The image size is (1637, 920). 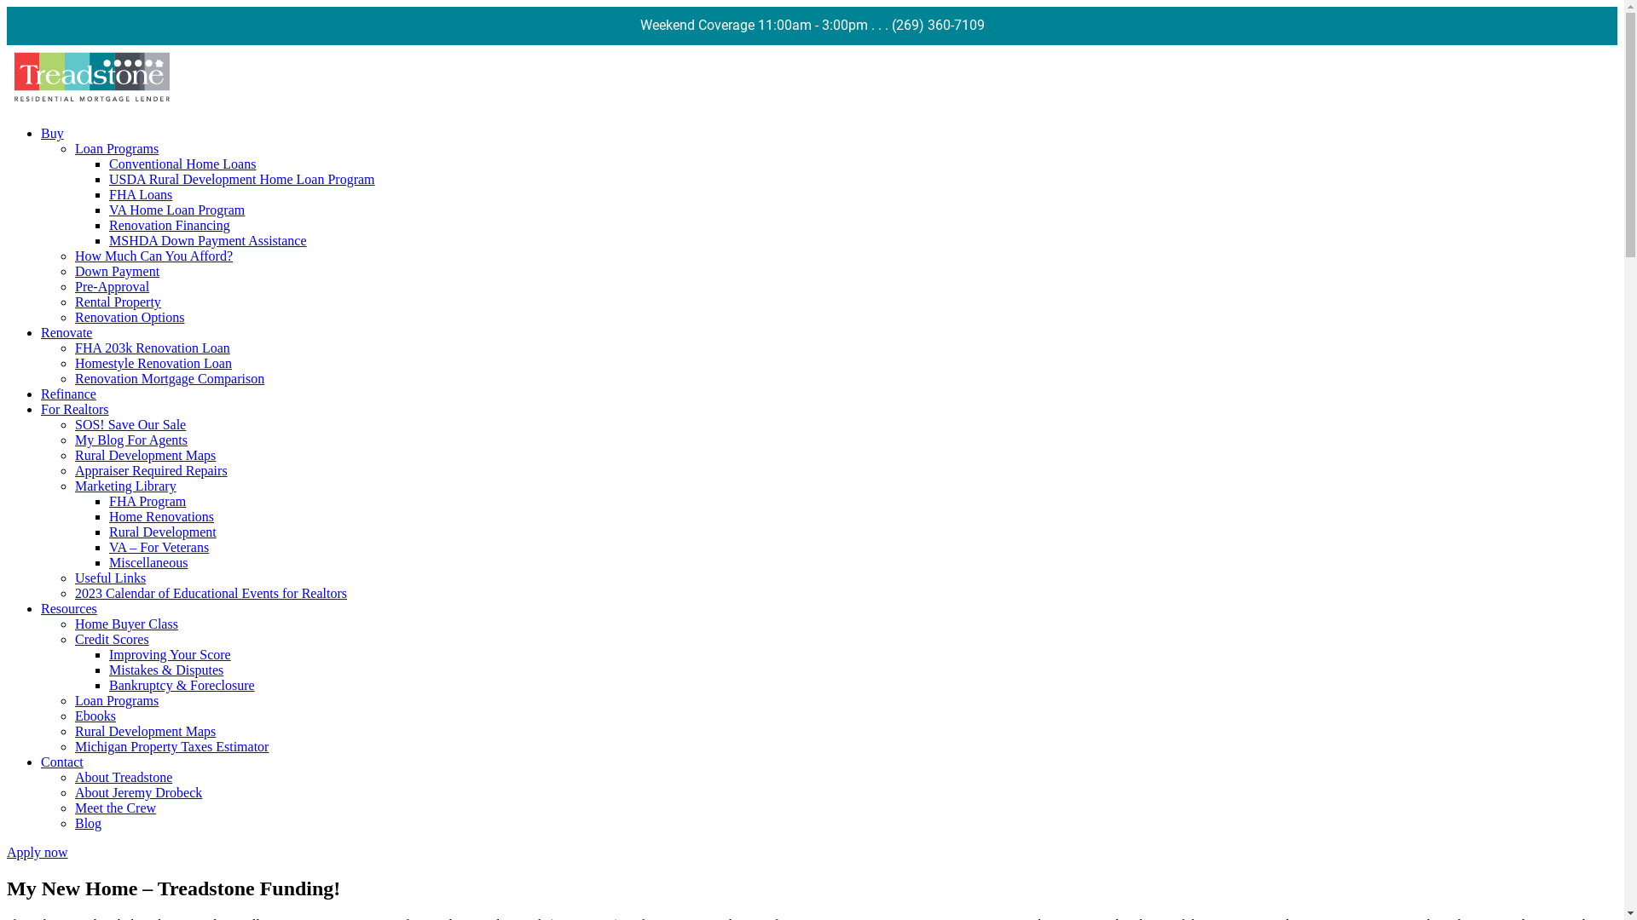 What do you see at coordinates (95, 716) in the screenshot?
I see `Ebooks` at bounding box center [95, 716].